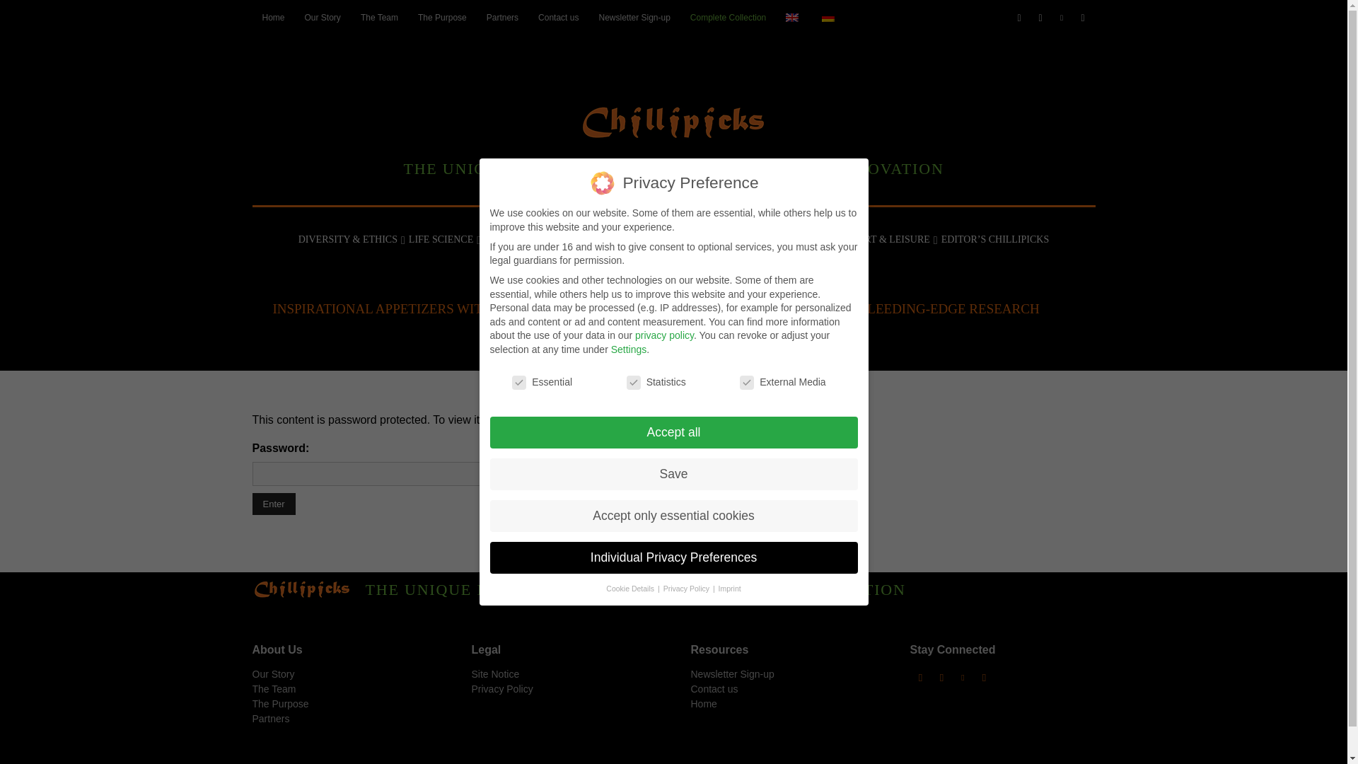  I want to click on Complete Collection, so click(727, 17).